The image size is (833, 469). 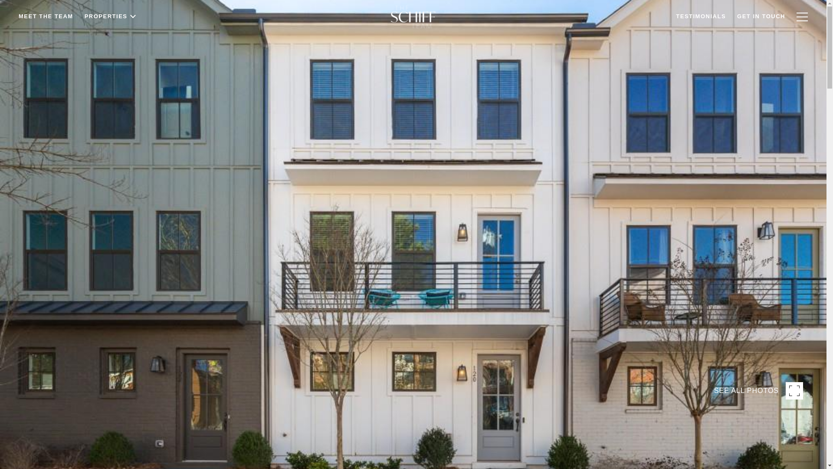 I want to click on TESTIMONIALS, so click(x=701, y=33).